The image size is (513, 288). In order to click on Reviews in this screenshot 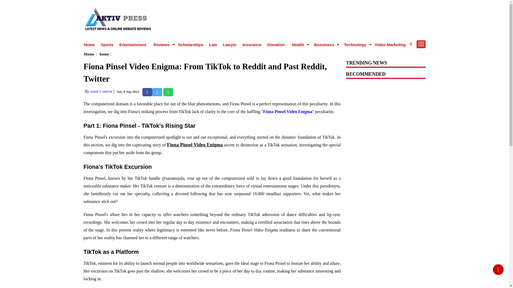, I will do `click(162, 45)`.